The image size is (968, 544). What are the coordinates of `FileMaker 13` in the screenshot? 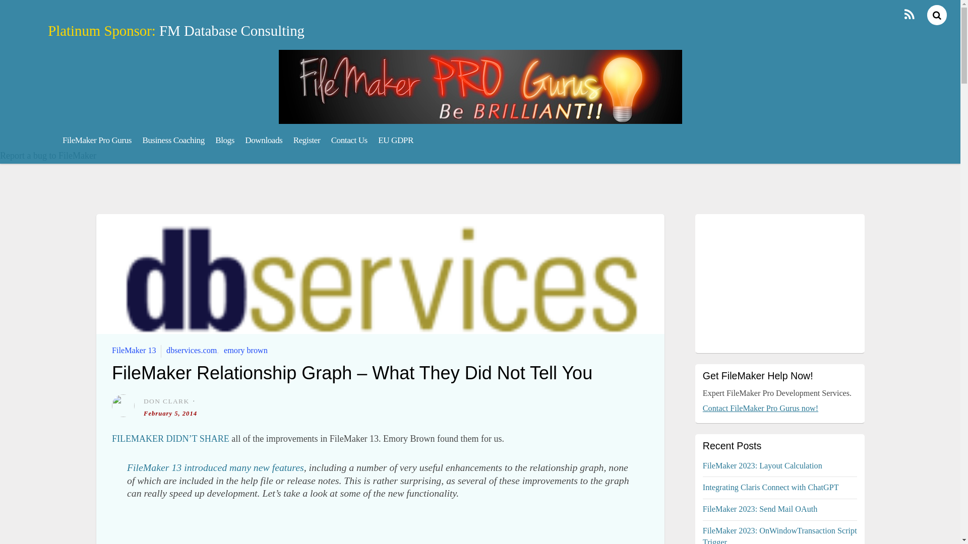 It's located at (134, 351).